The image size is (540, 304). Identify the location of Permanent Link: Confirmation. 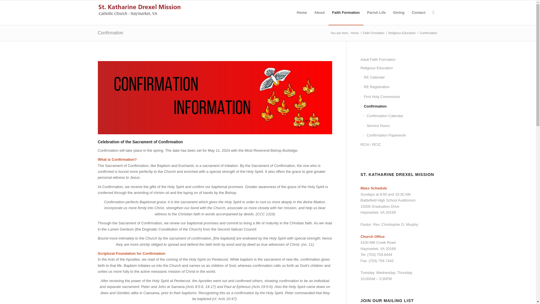
(111, 33).